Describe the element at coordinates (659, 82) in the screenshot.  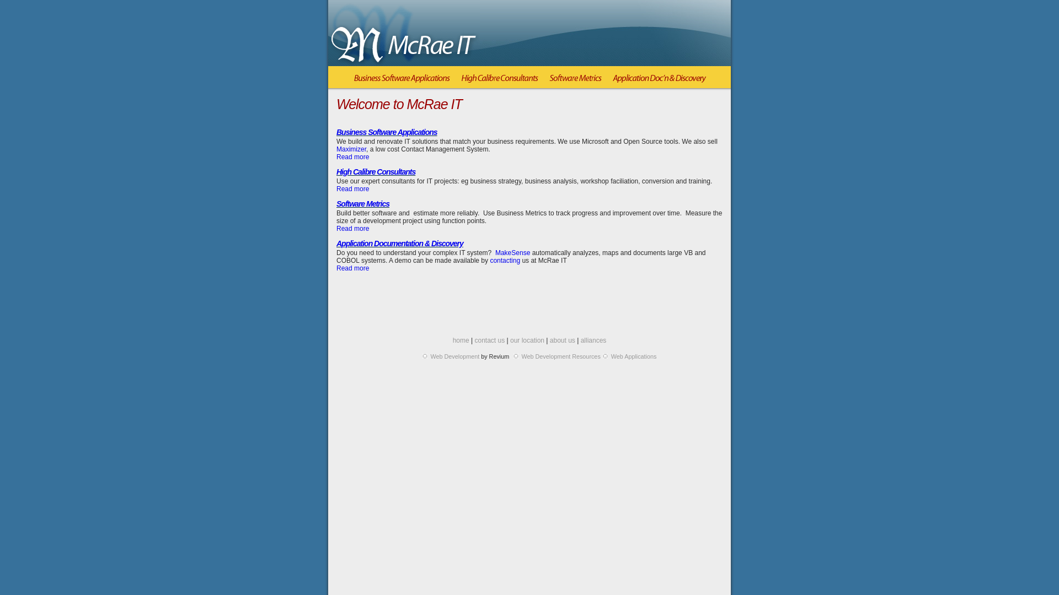
I see `Application Doc'n & Discovery` at that location.